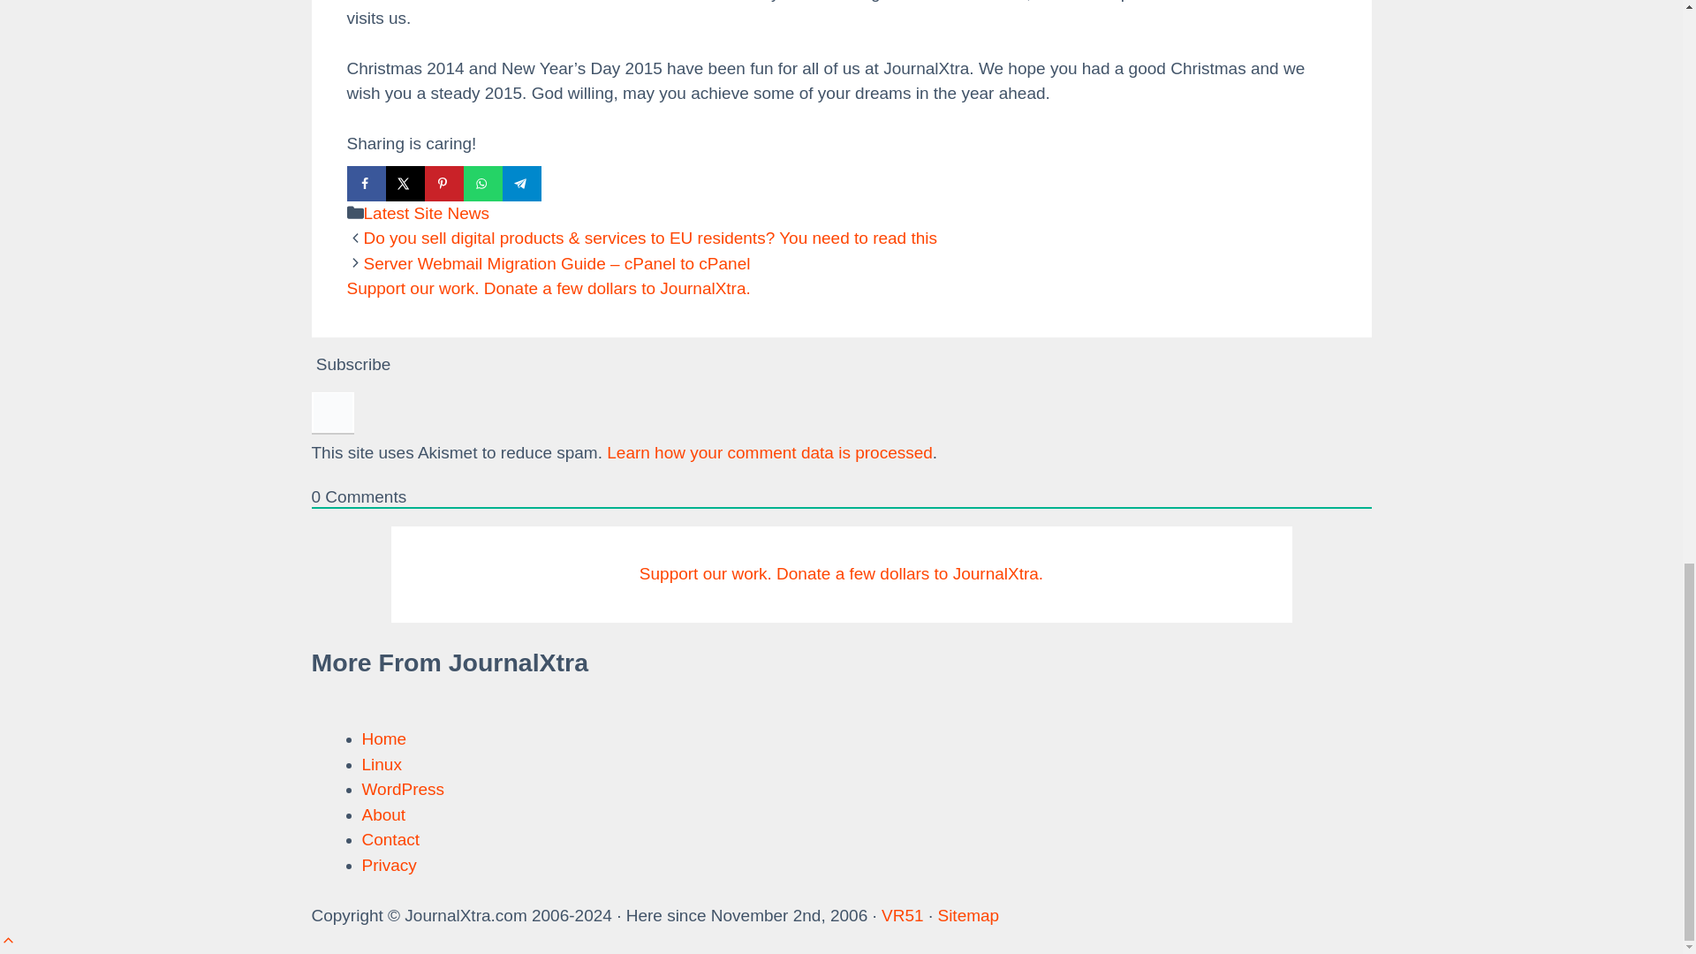 This screenshot has width=1696, height=954. Describe the element at coordinates (365, 183) in the screenshot. I see `Share on Facebook` at that location.